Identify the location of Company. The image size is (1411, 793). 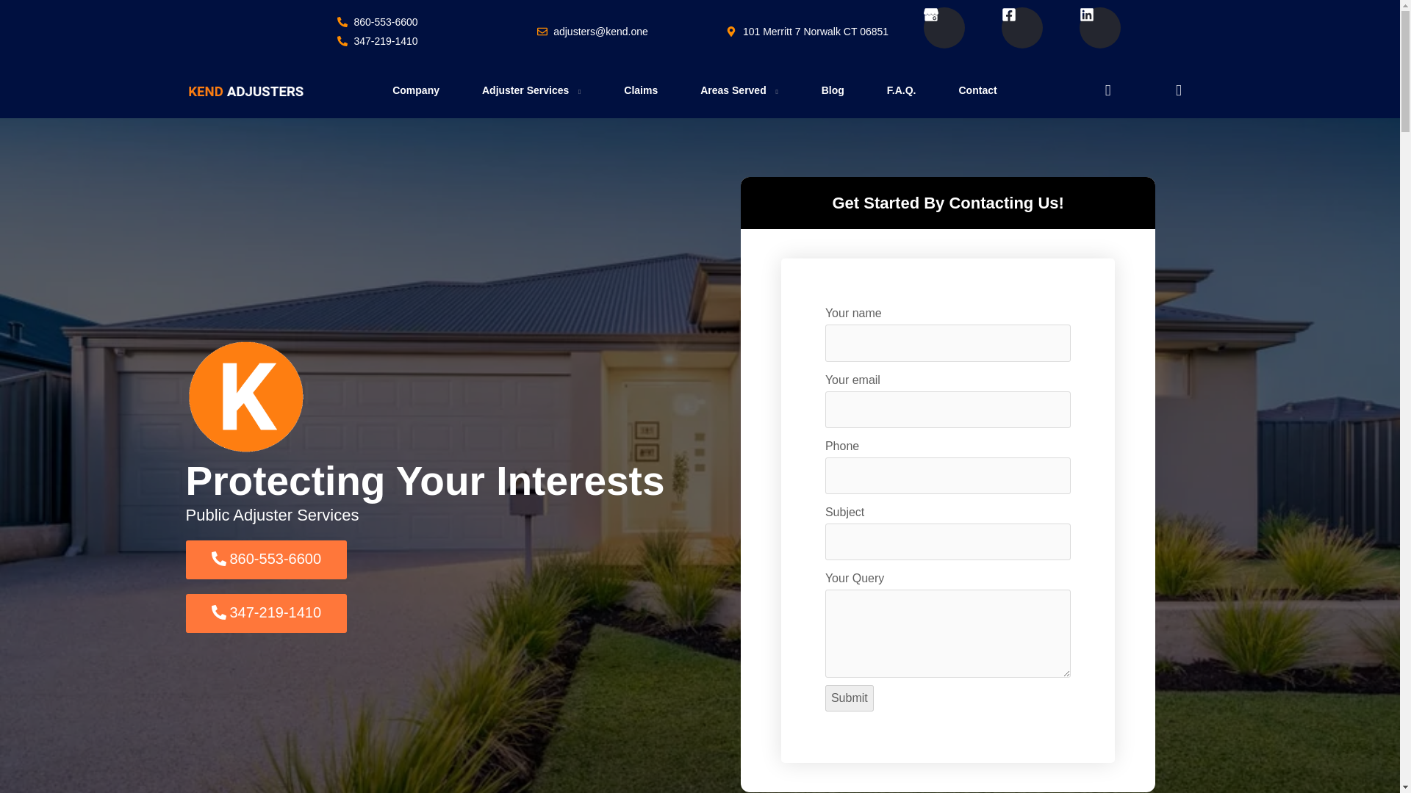
(415, 91).